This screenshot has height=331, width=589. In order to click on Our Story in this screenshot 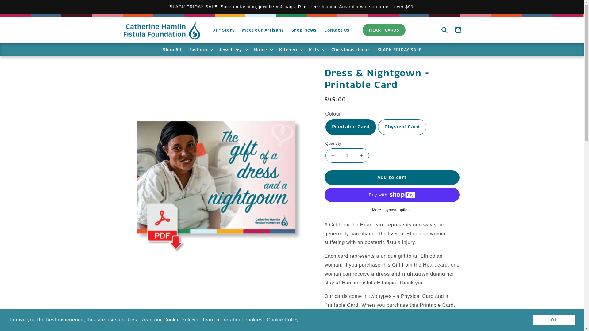, I will do `click(223, 30)`.